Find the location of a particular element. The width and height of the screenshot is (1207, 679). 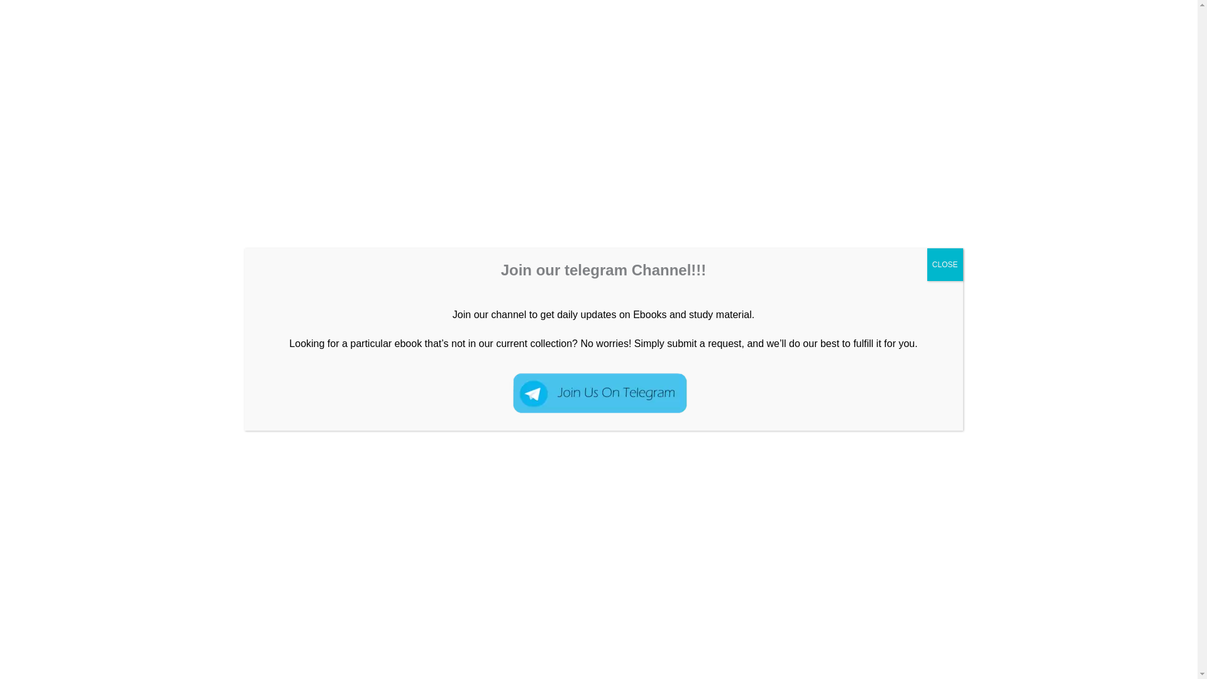

Leave a Comment is located at coordinates (118, 241).